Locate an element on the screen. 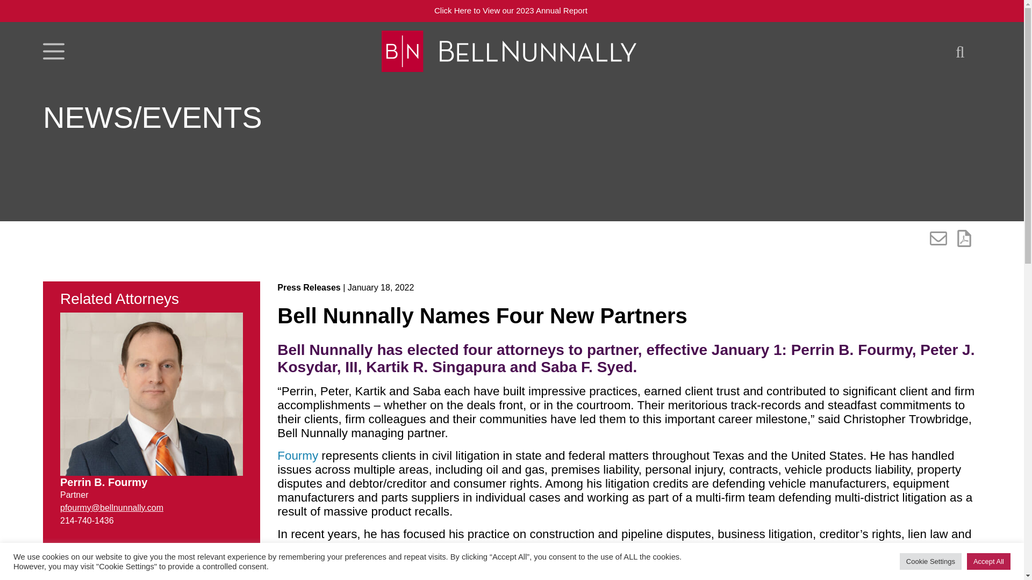 This screenshot has height=580, width=1032. Fourmy is located at coordinates (298, 455).